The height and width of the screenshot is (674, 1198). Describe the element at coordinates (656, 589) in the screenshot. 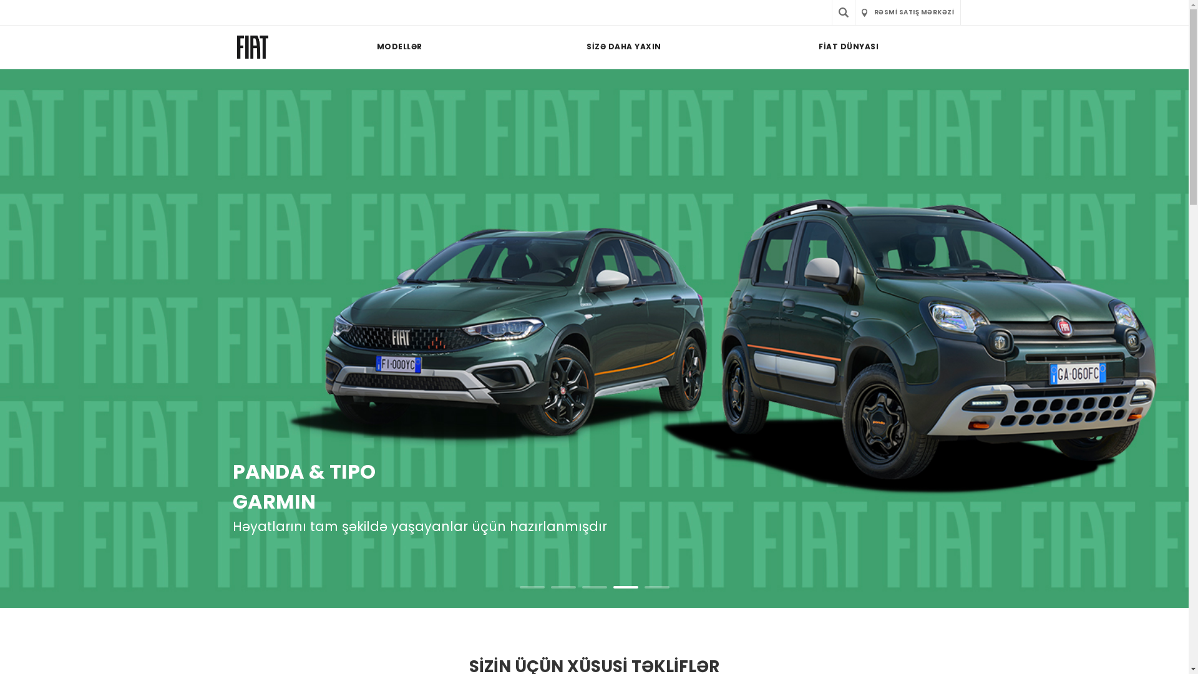

I see `5` at that location.